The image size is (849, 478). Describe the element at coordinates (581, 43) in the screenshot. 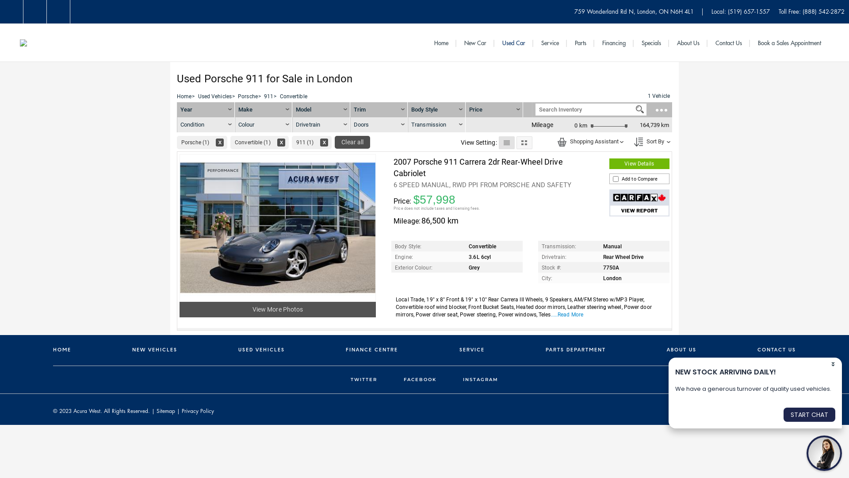

I see `Parts` at that location.